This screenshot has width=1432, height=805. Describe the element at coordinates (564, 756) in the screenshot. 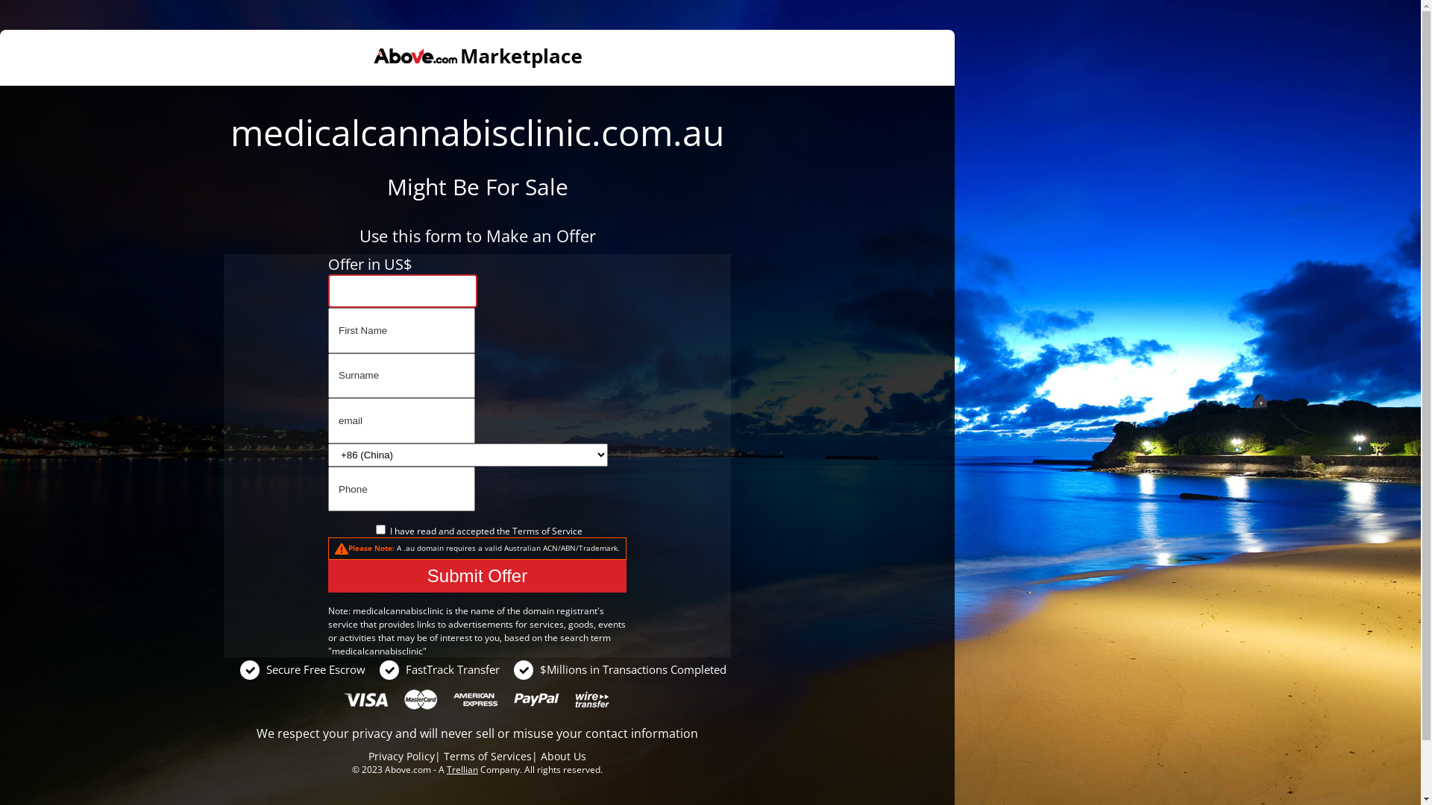

I see `About Us` at that location.